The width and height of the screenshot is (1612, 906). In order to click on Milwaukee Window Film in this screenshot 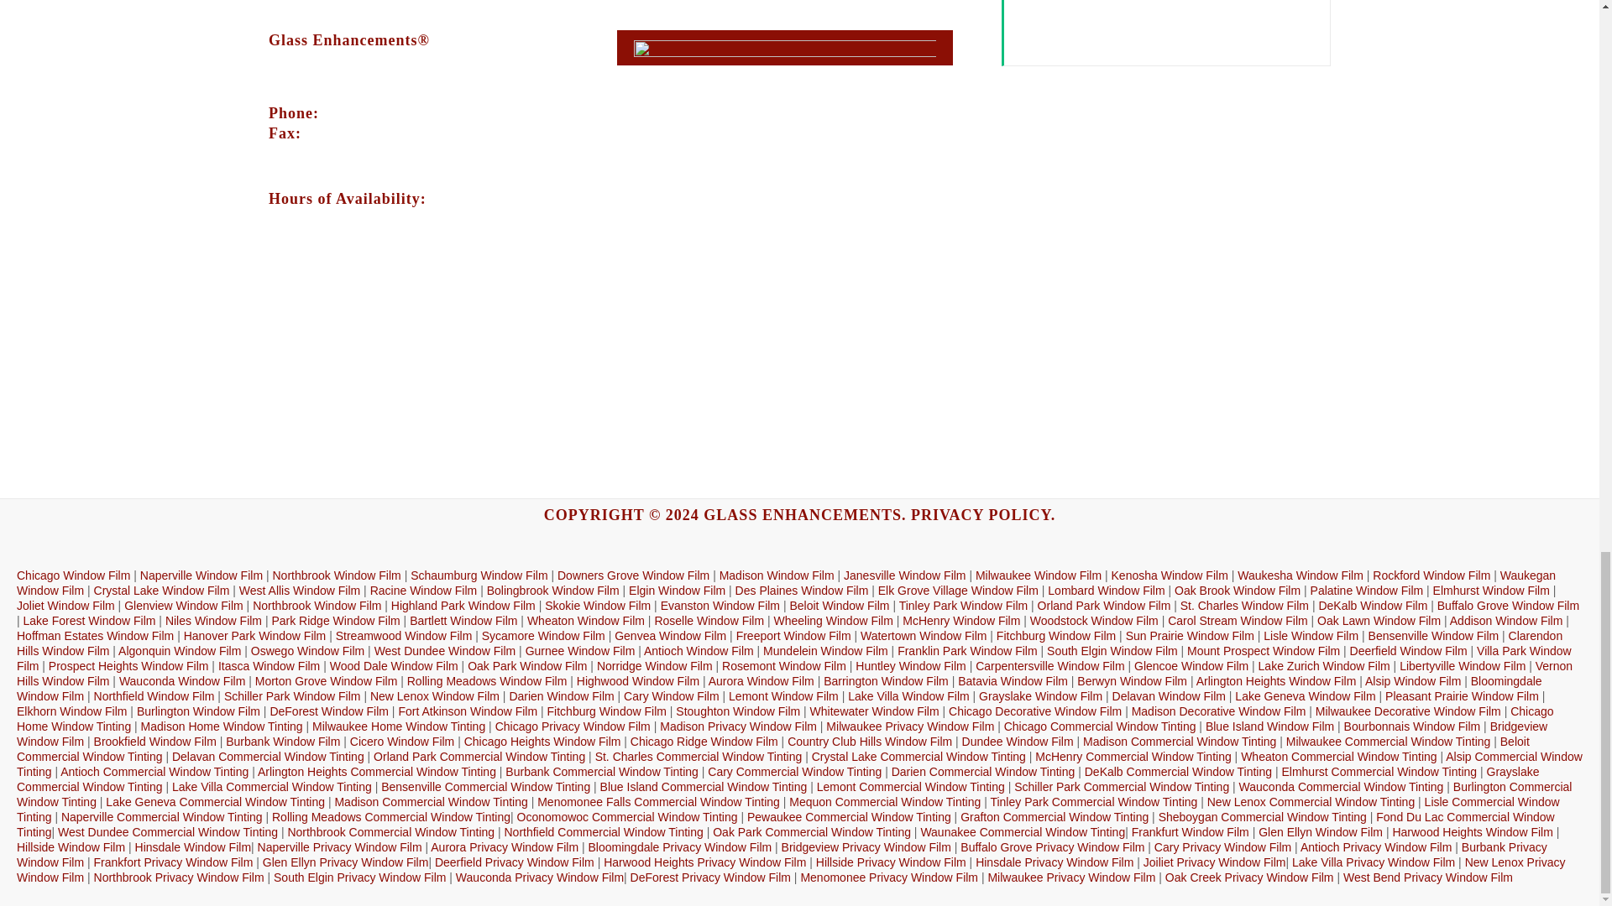, I will do `click(1038, 575)`.